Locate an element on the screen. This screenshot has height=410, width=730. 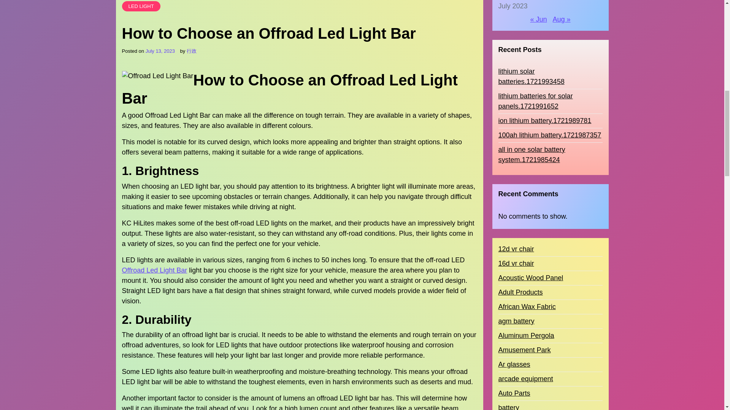
Acoustic Wood Panel is located at coordinates (530, 114).